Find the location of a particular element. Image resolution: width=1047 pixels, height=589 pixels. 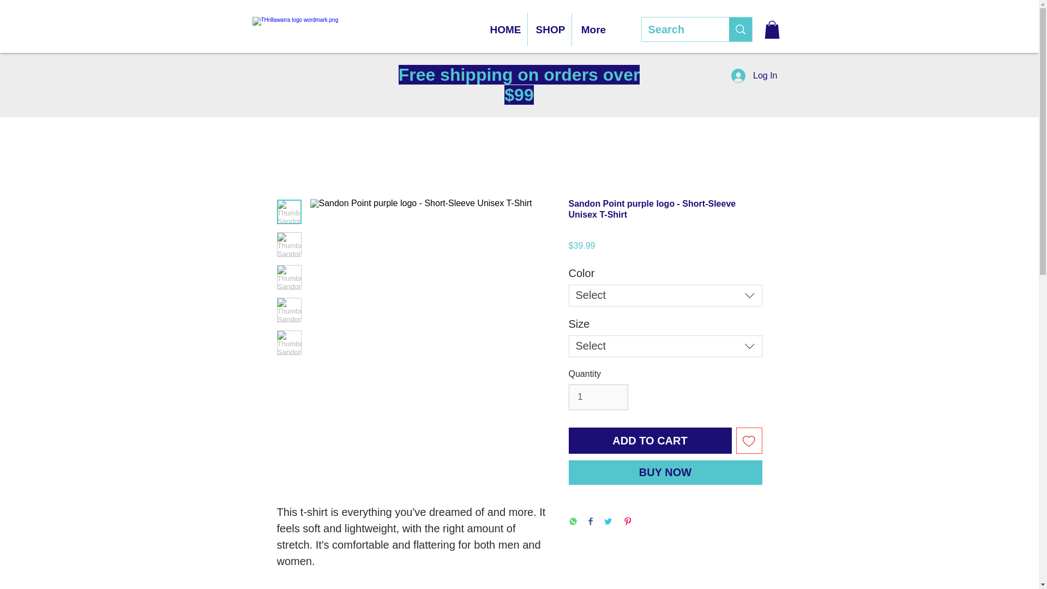

Log In is located at coordinates (754, 75).